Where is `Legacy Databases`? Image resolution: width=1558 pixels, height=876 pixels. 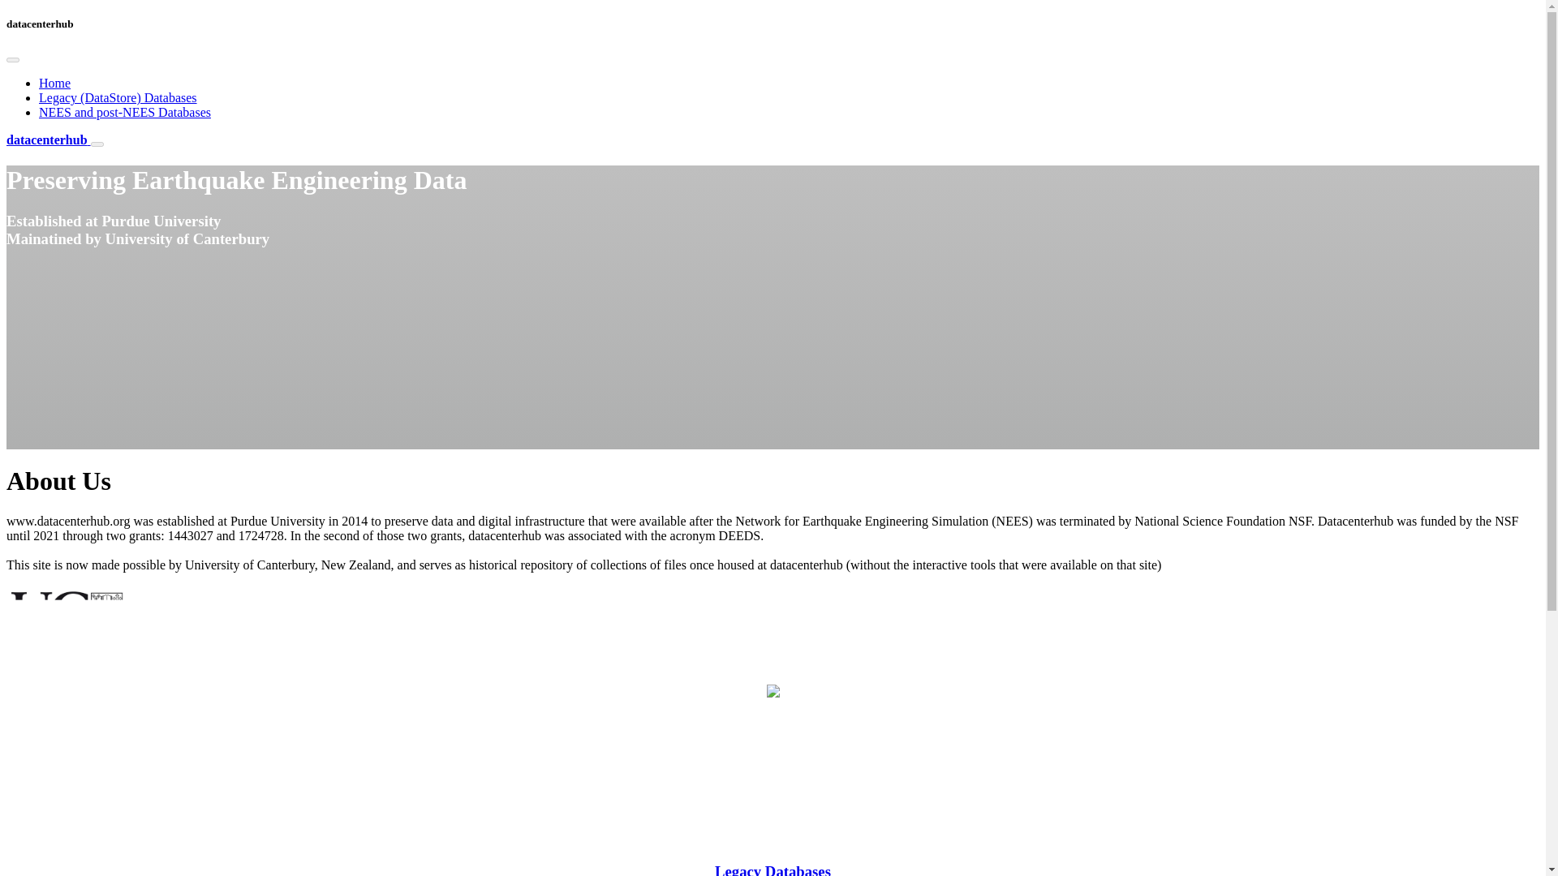
Legacy Databases is located at coordinates (773, 870).